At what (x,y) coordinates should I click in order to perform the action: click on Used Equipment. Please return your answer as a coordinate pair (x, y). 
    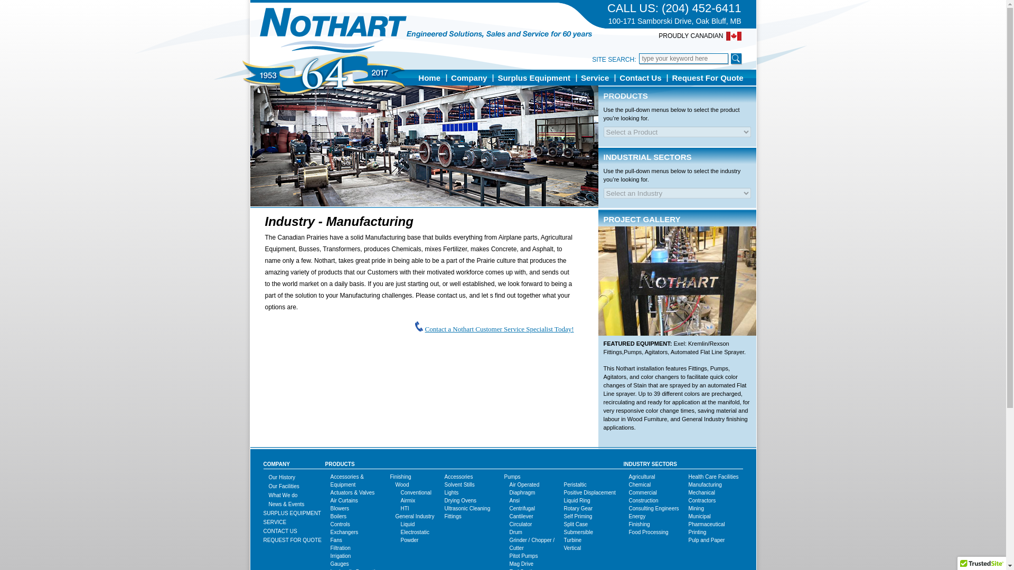
    Looking at the image, I should click on (292, 513).